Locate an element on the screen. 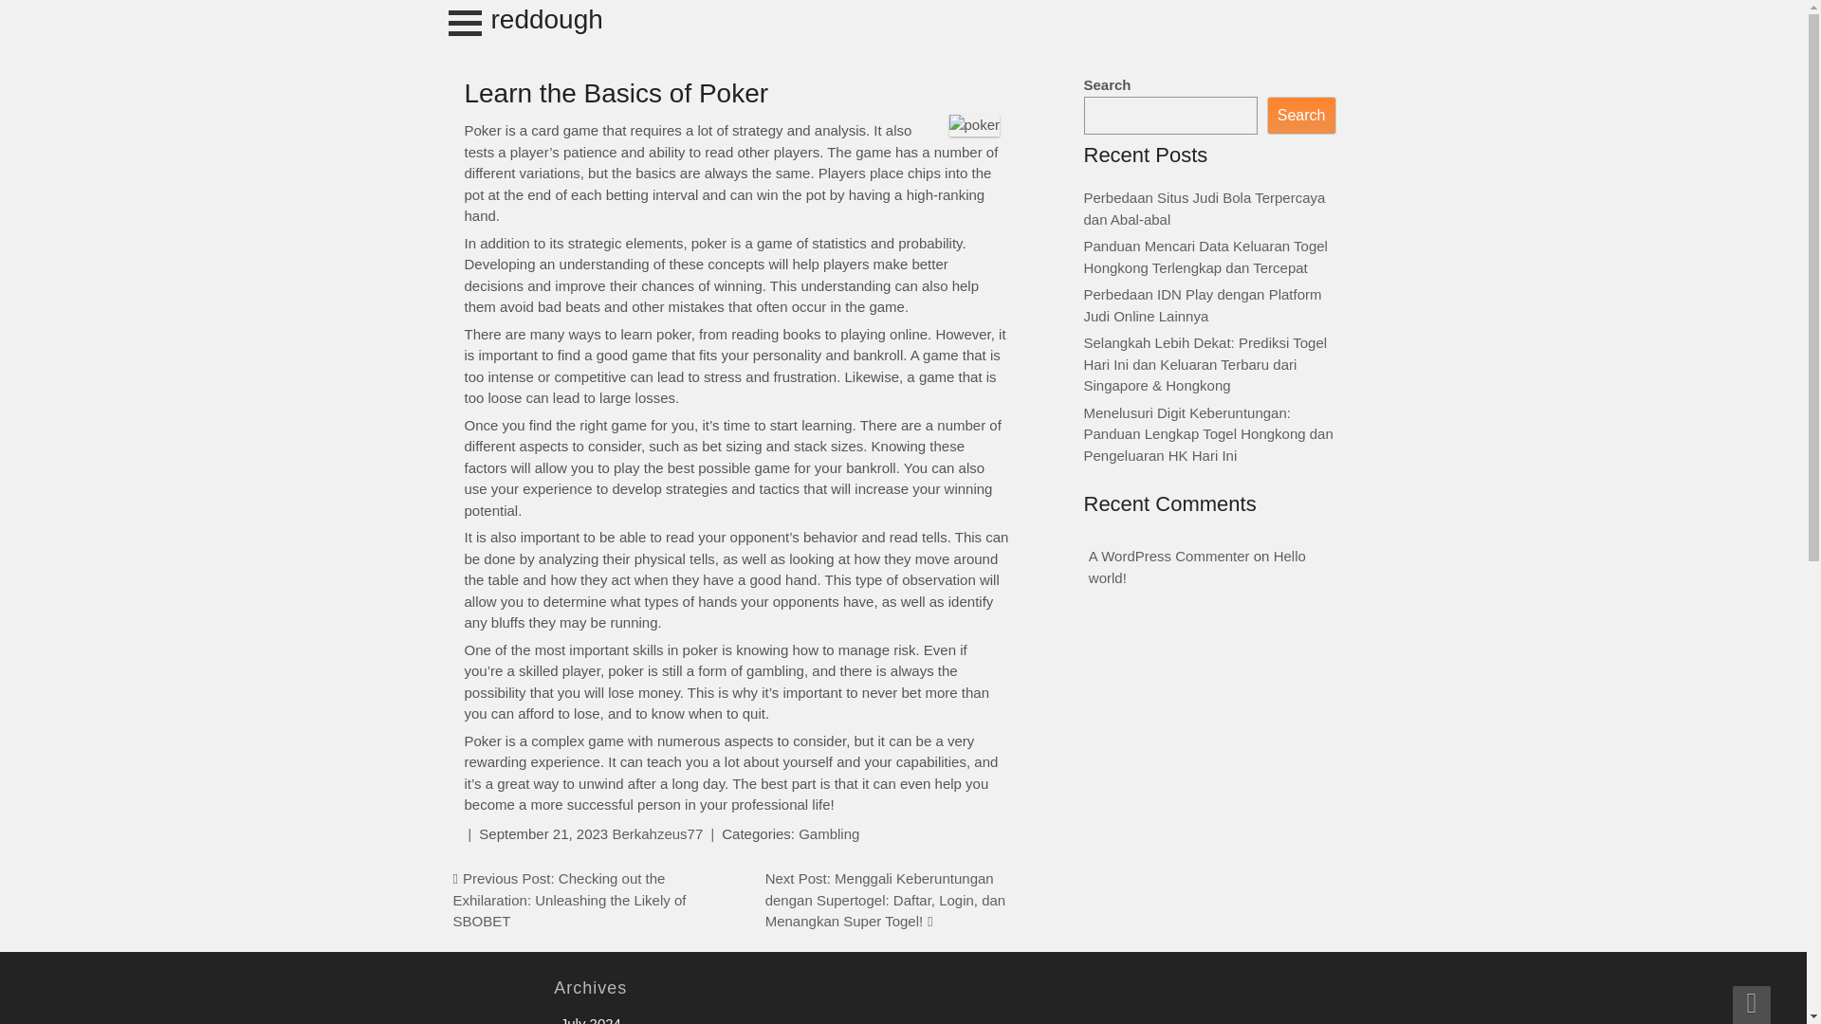  Perbedaan IDN Play dengan Platform Judi Online Lainnya is located at coordinates (1203, 305).